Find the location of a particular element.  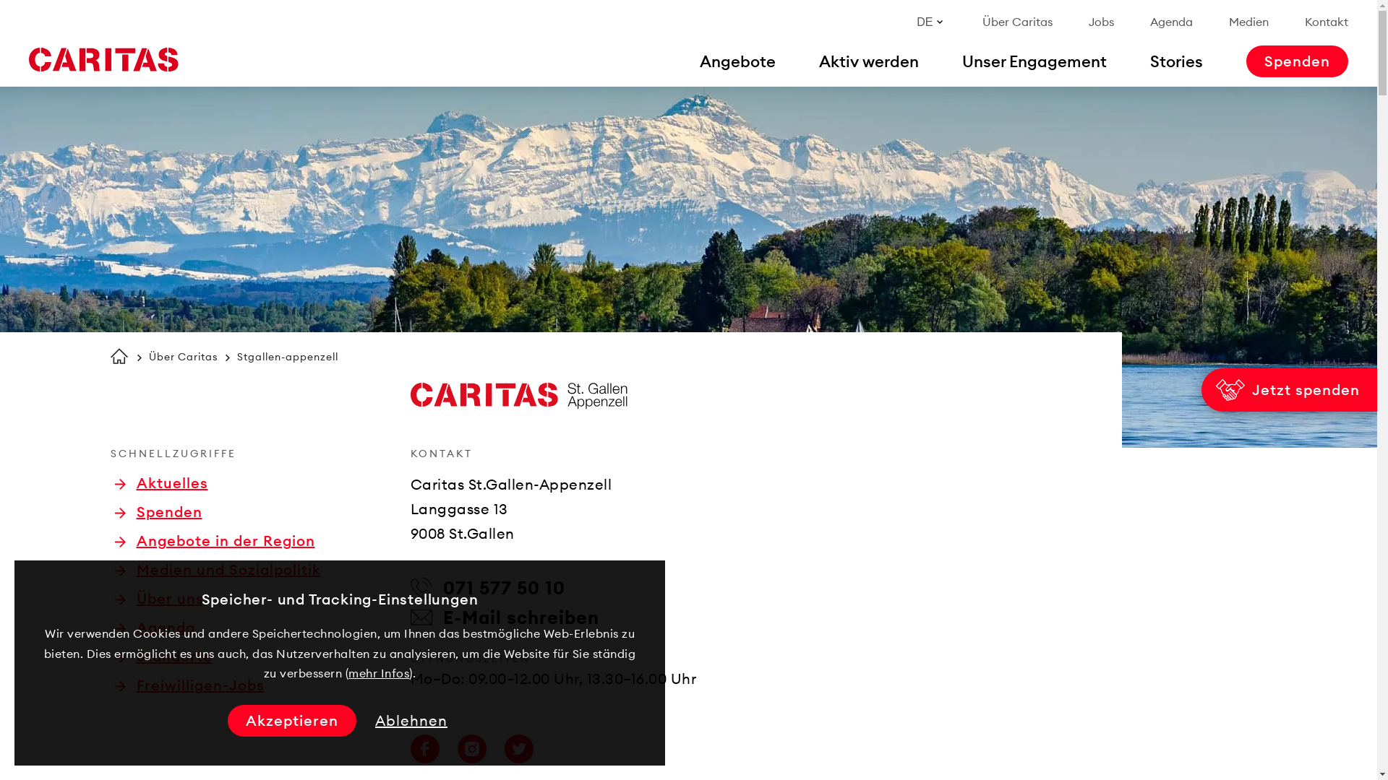

Angebote in der Region is located at coordinates (214, 541).